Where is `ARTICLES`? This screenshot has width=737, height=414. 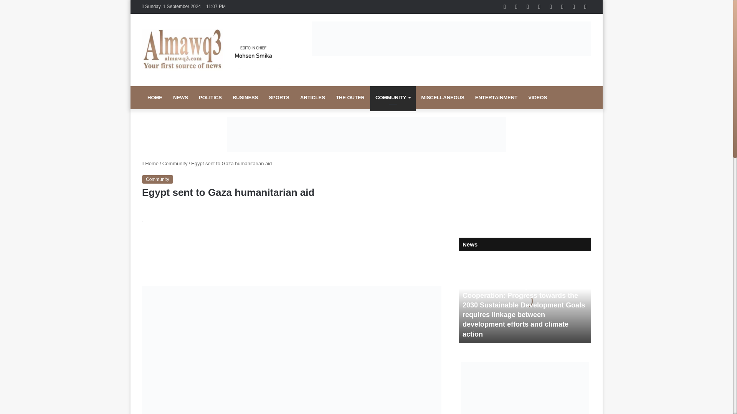 ARTICLES is located at coordinates (312, 97).